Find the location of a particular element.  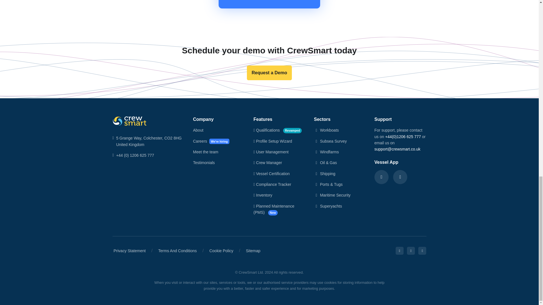

Available on Android for tablets is located at coordinates (400, 177).